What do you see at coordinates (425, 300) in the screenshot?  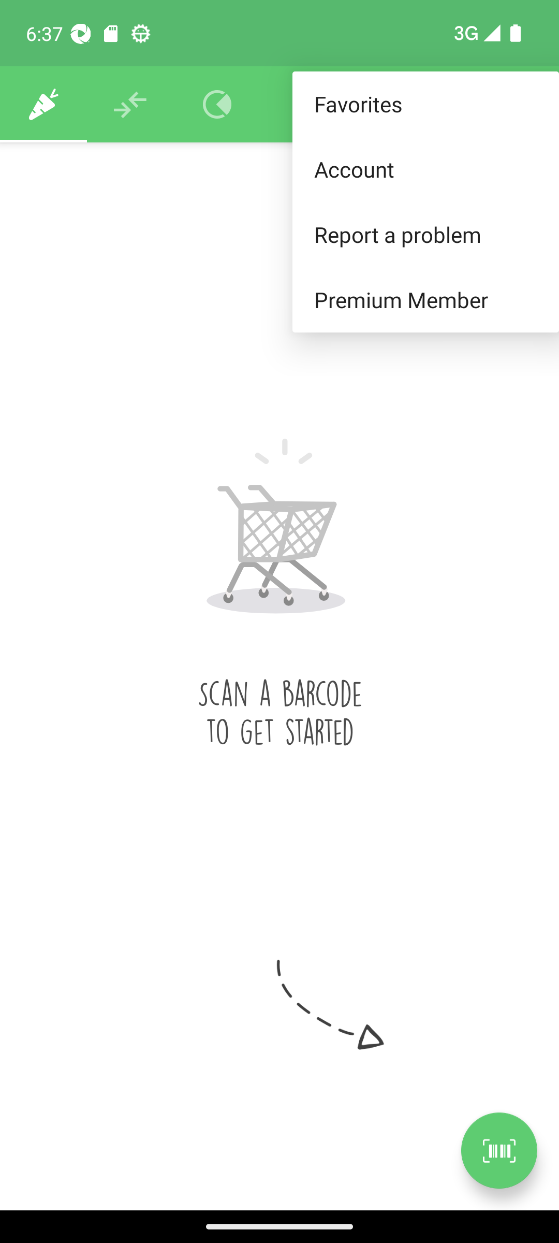 I see `Premium Member` at bounding box center [425, 300].